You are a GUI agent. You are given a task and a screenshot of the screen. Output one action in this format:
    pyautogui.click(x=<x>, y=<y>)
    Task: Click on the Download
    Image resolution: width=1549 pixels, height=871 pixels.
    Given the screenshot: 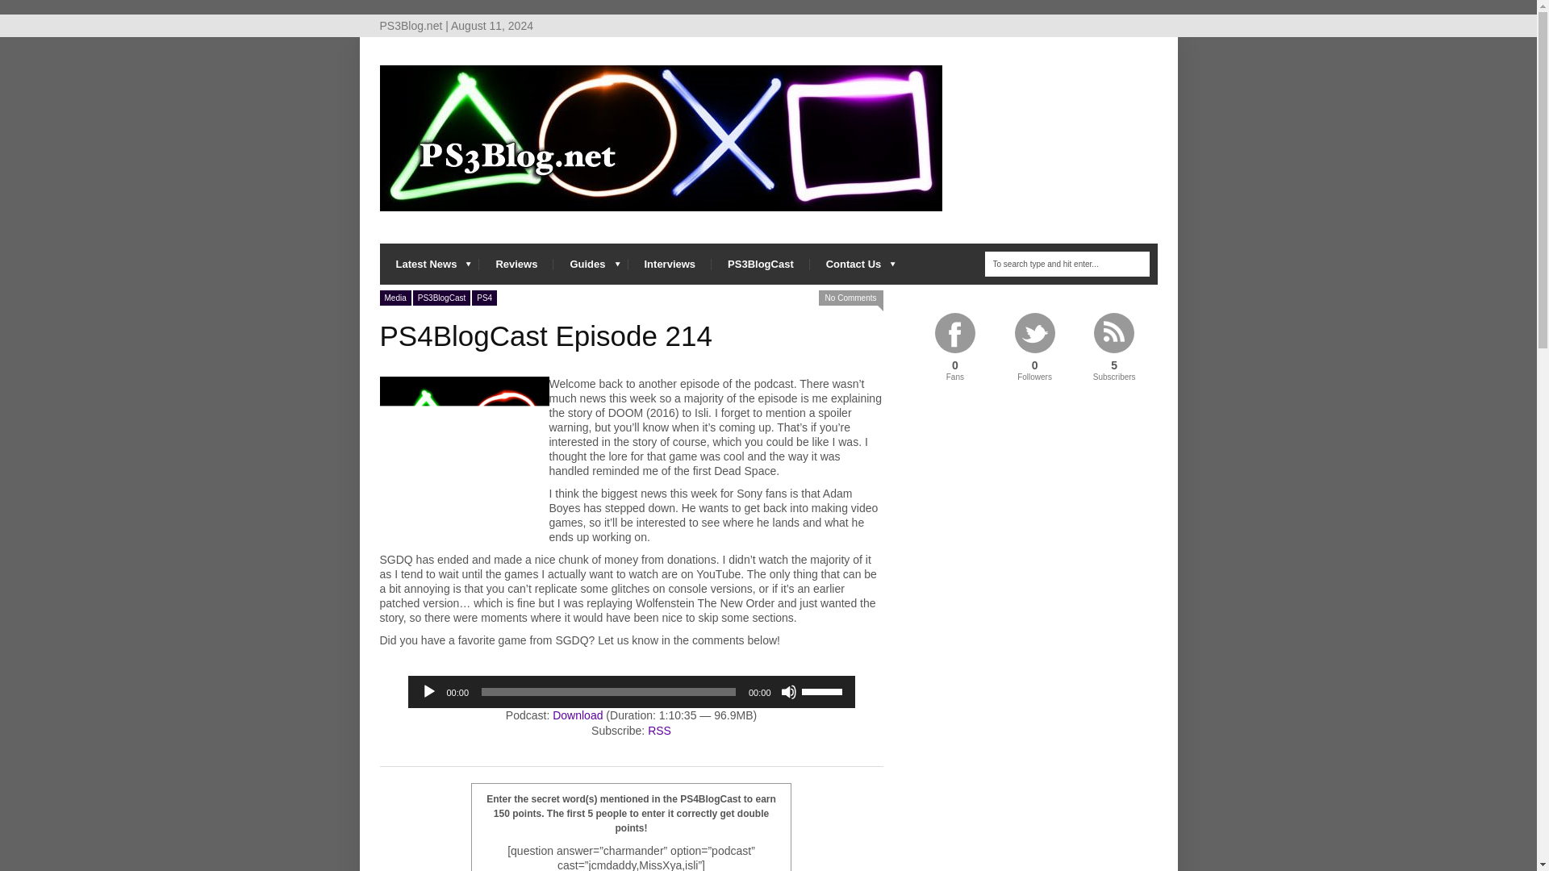 What is the action you would take?
    pyautogui.click(x=578, y=715)
    